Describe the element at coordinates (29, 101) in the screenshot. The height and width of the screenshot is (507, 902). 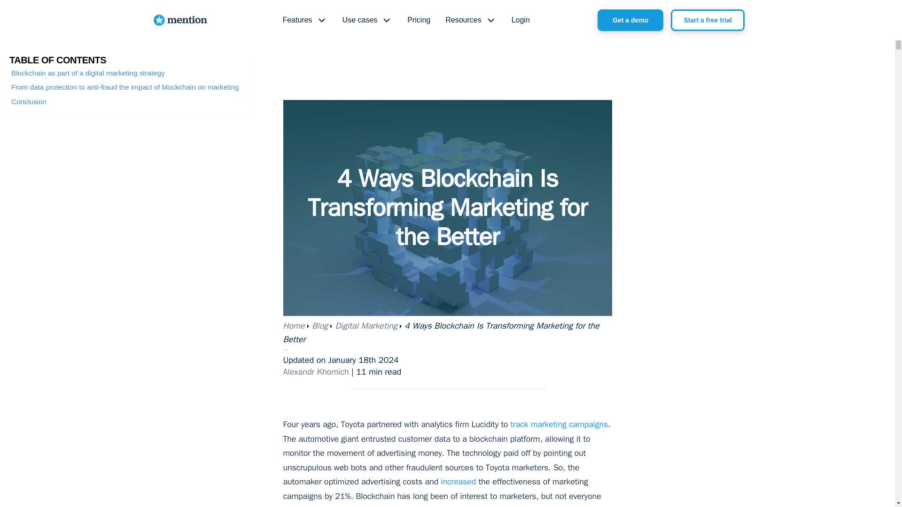
I see `Conclusion` at that location.